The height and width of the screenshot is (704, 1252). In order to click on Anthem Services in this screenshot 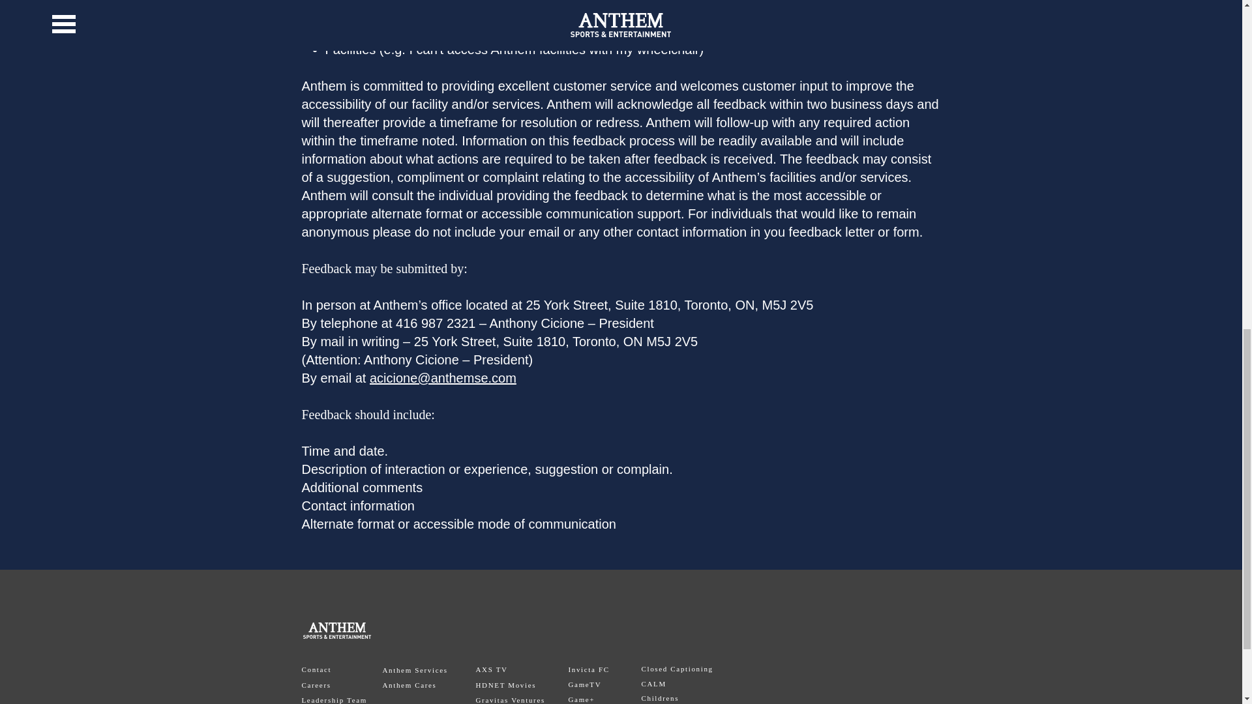, I will do `click(414, 669)`.